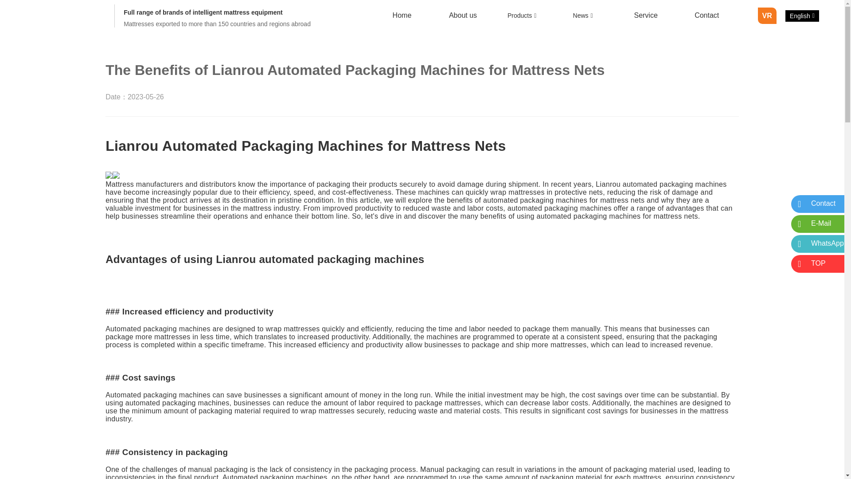 The image size is (851, 479). Describe the element at coordinates (524, 15) in the screenshot. I see `Products ` at that location.